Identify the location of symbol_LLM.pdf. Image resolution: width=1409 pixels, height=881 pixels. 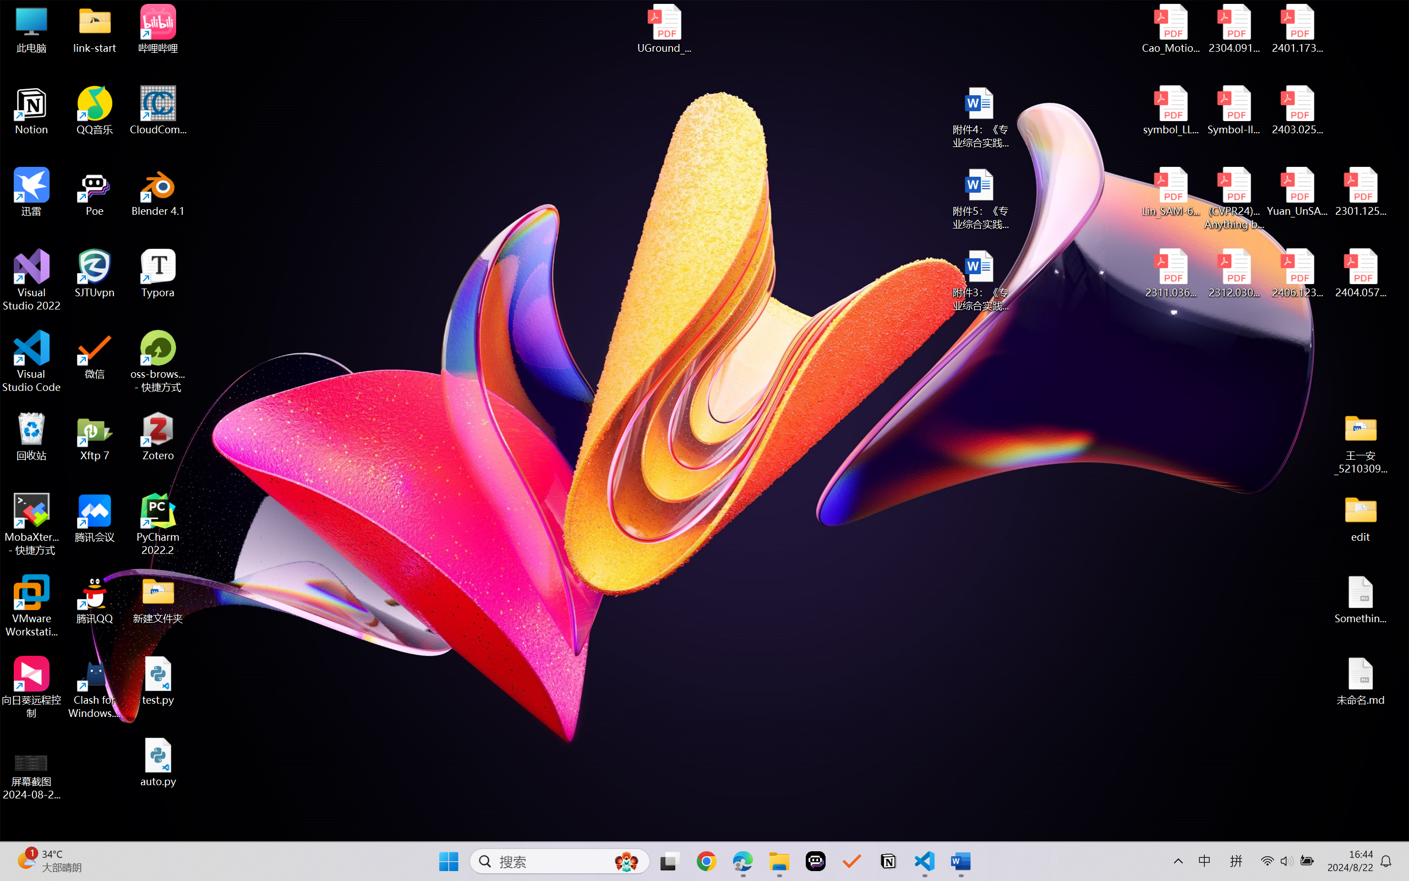
(1171, 111).